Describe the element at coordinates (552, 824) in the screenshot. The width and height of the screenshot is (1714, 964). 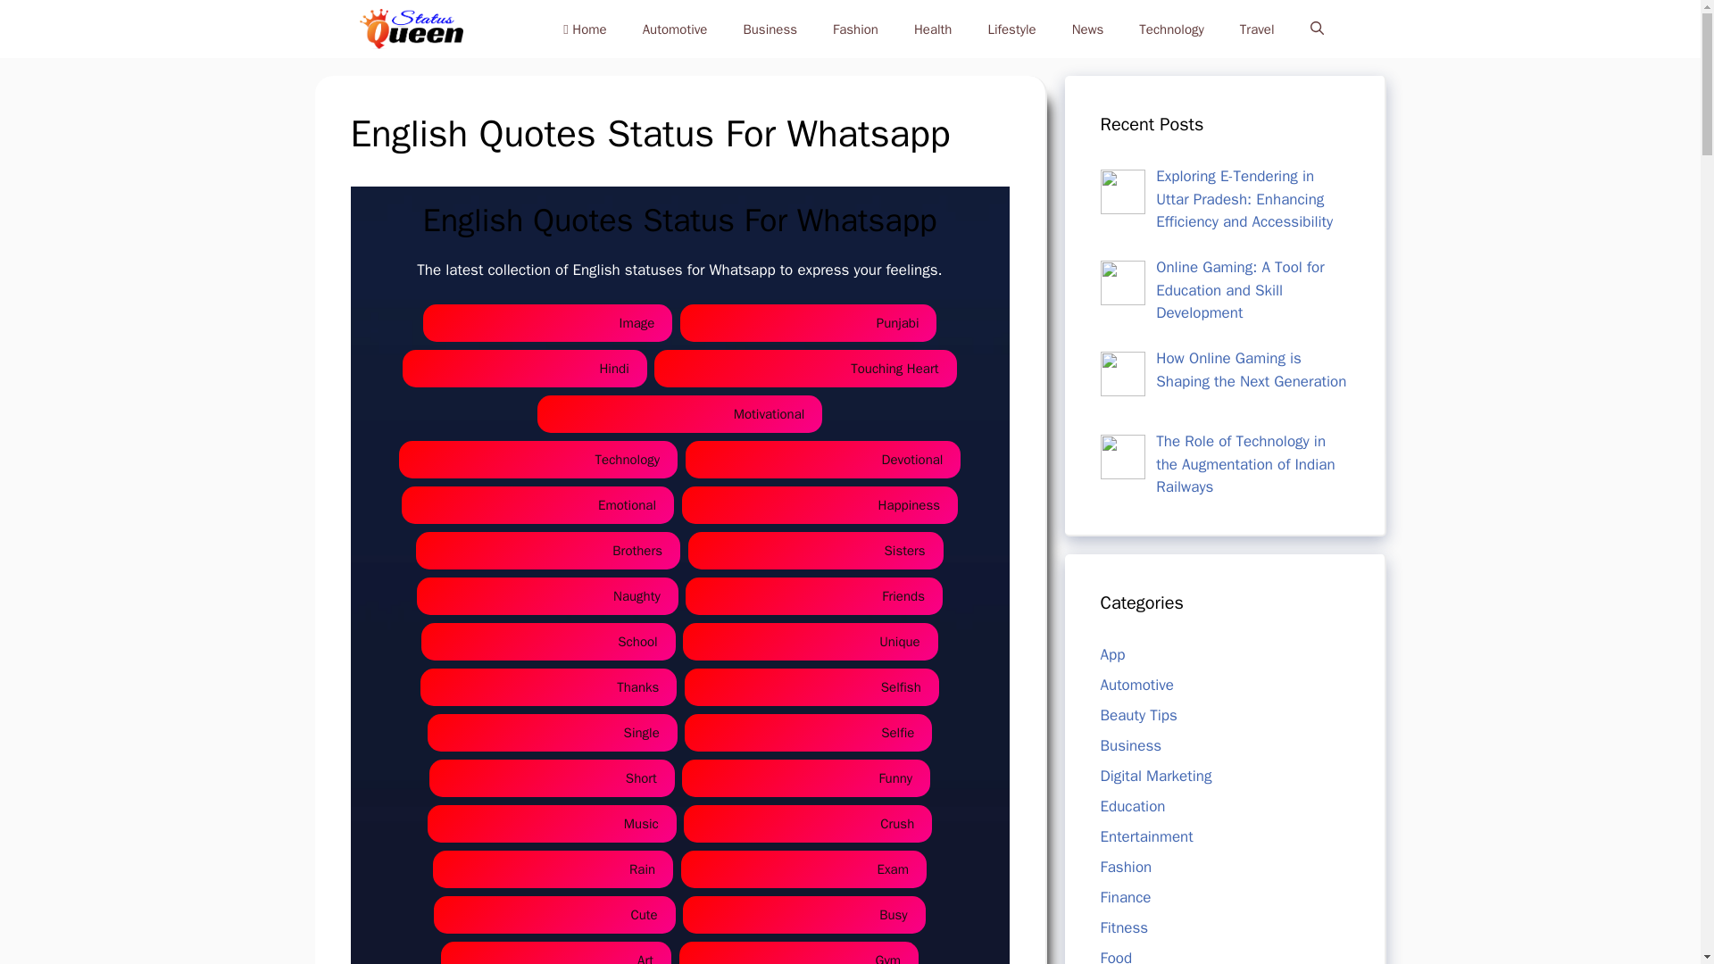
I see `Music` at that location.